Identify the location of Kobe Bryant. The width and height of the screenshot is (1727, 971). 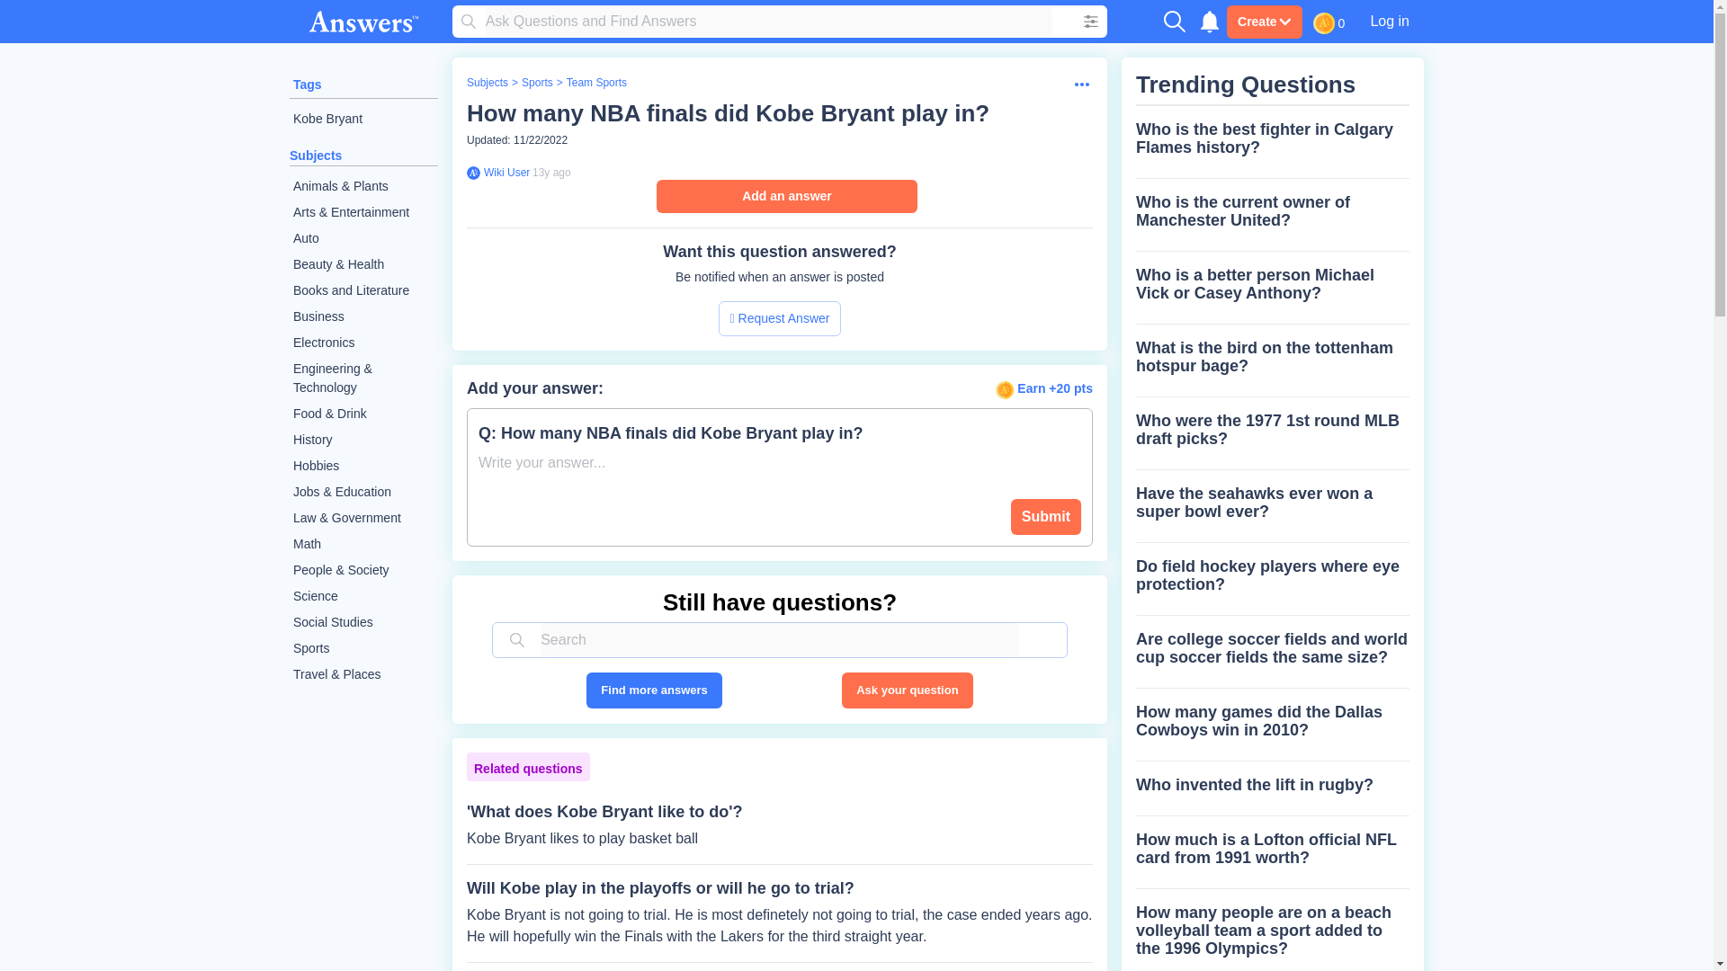
(363, 119).